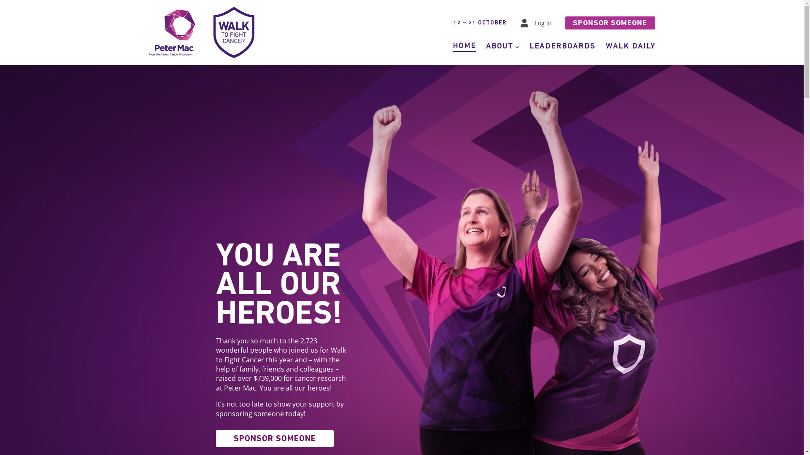 The image size is (810, 455). What do you see at coordinates (464, 46) in the screenshot?
I see `HOME` at bounding box center [464, 46].